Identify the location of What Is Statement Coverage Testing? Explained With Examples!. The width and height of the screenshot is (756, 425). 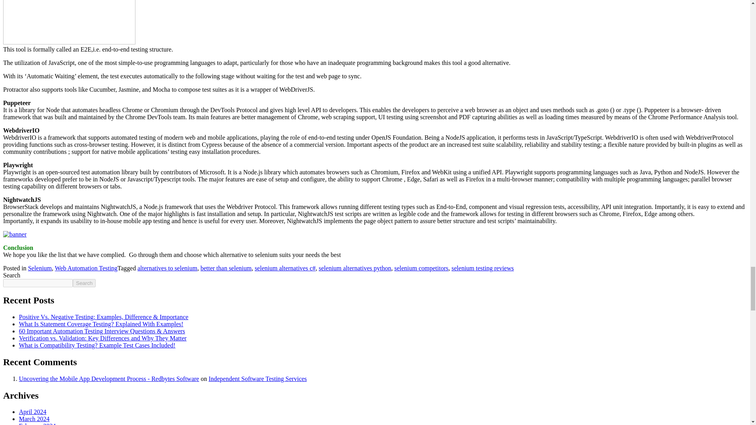
(101, 324).